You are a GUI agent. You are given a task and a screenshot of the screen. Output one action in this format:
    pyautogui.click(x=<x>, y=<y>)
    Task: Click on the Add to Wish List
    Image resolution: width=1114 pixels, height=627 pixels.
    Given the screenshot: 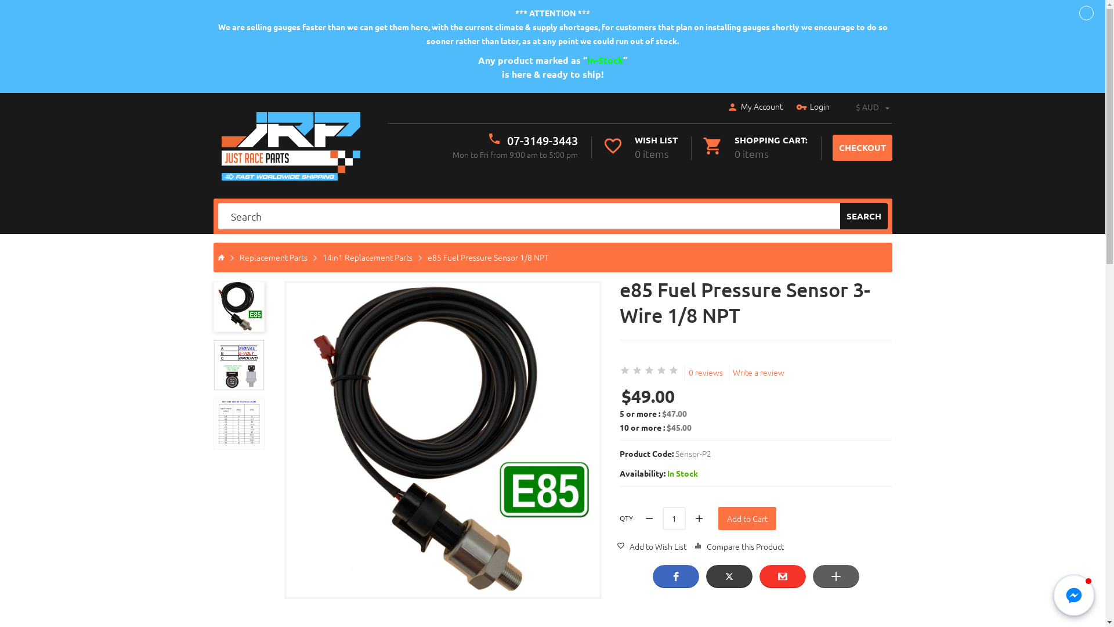 What is the action you would take?
    pyautogui.click(x=651, y=546)
    